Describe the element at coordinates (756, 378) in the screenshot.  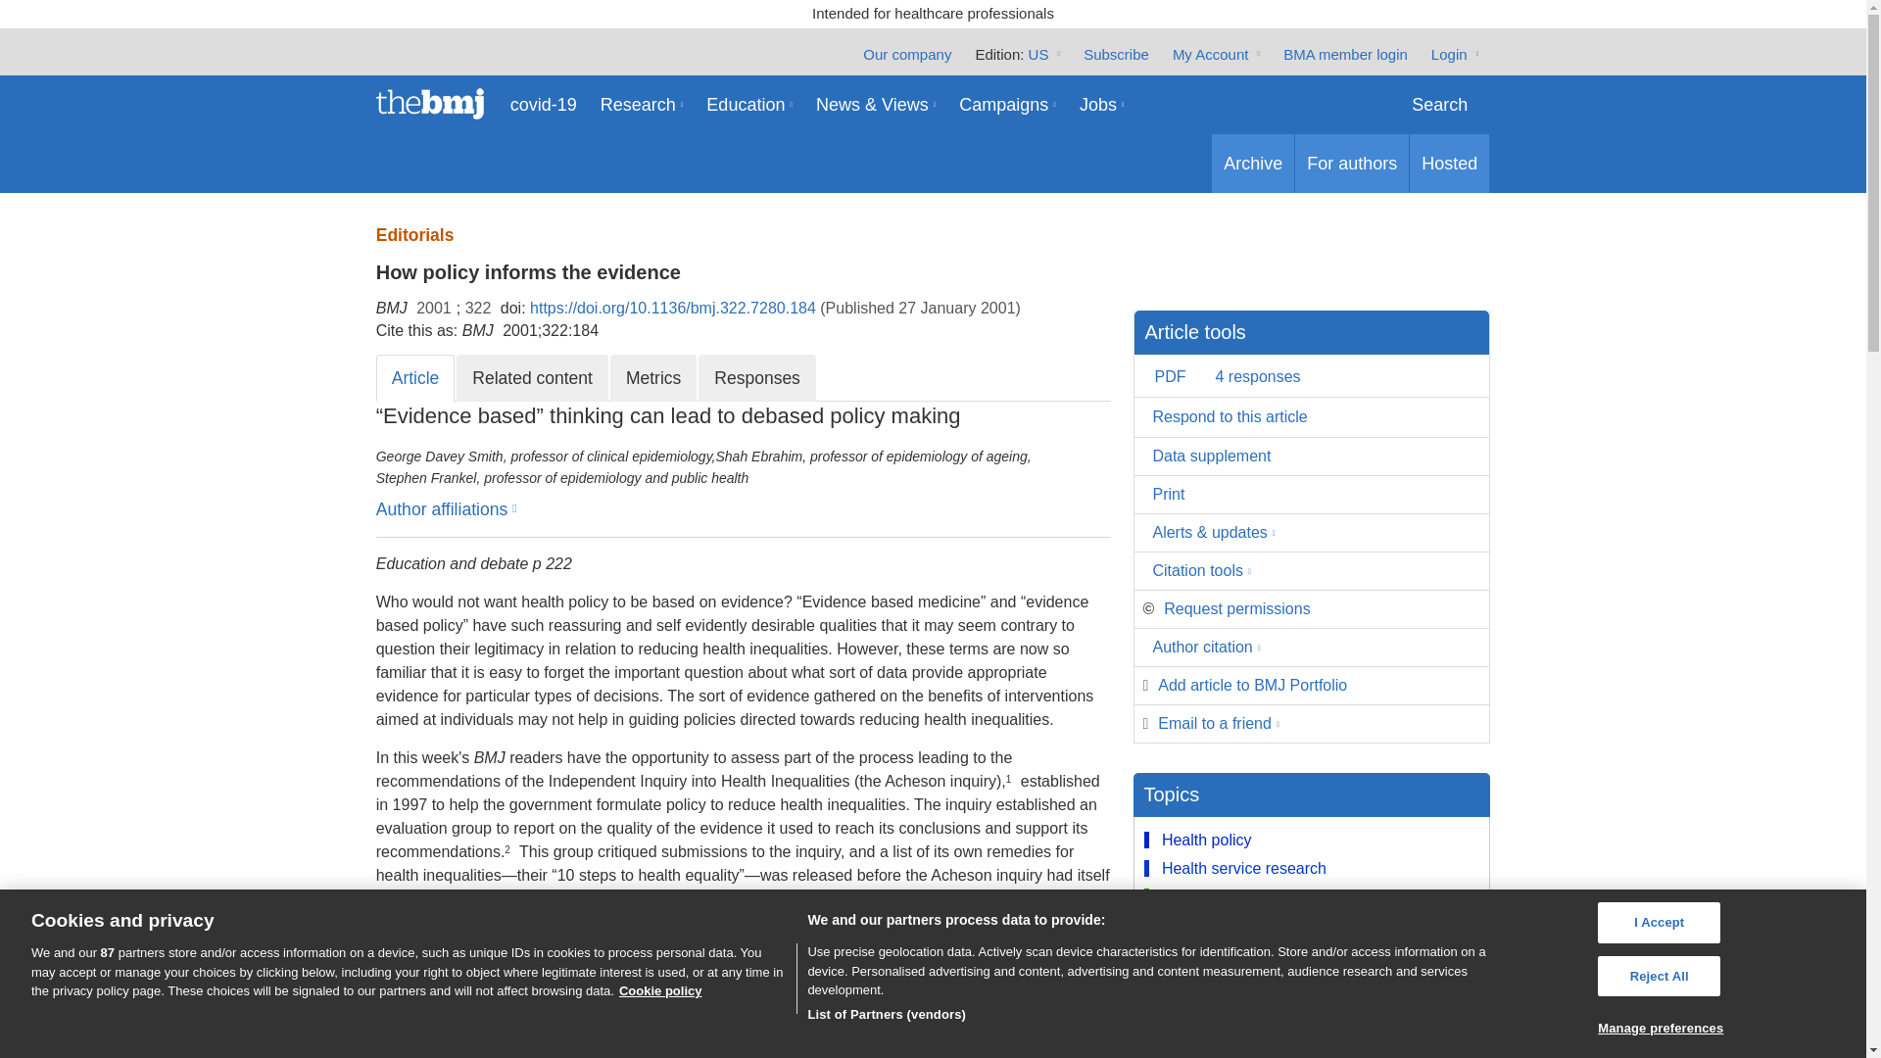
I see `BMJ Article Related Rapid Responses` at that location.